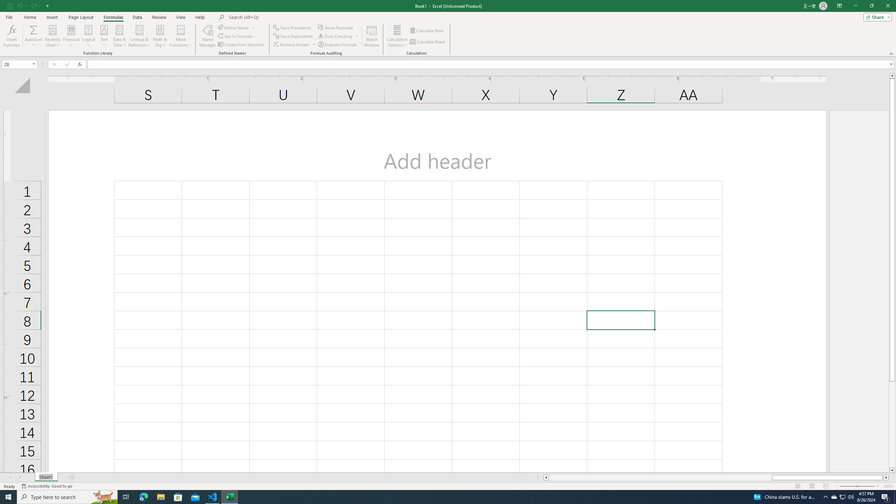 The height and width of the screenshot is (504, 896). What do you see at coordinates (338, 45) in the screenshot?
I see `Evaluate Formula` at bounding box center [338, 45].